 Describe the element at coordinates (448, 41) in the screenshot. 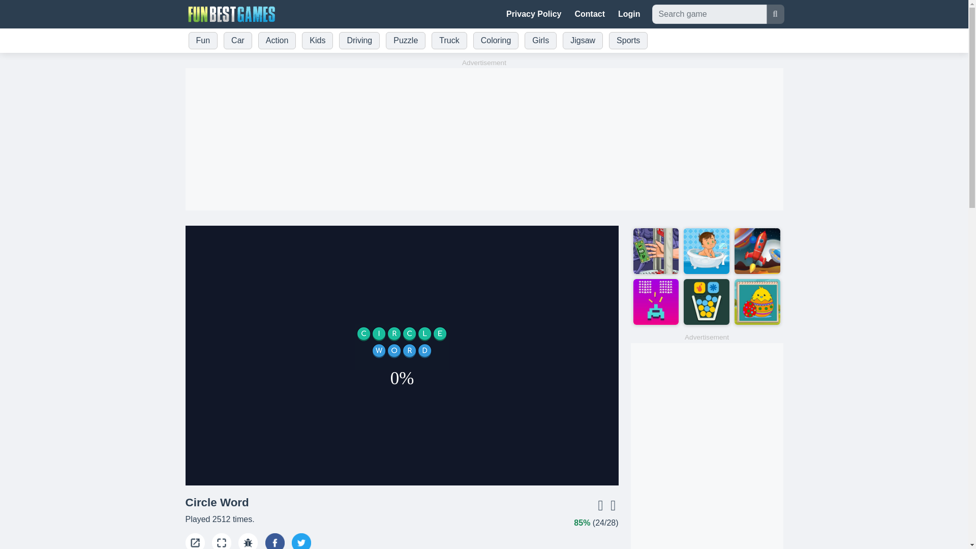

I see `Truck` at that location.